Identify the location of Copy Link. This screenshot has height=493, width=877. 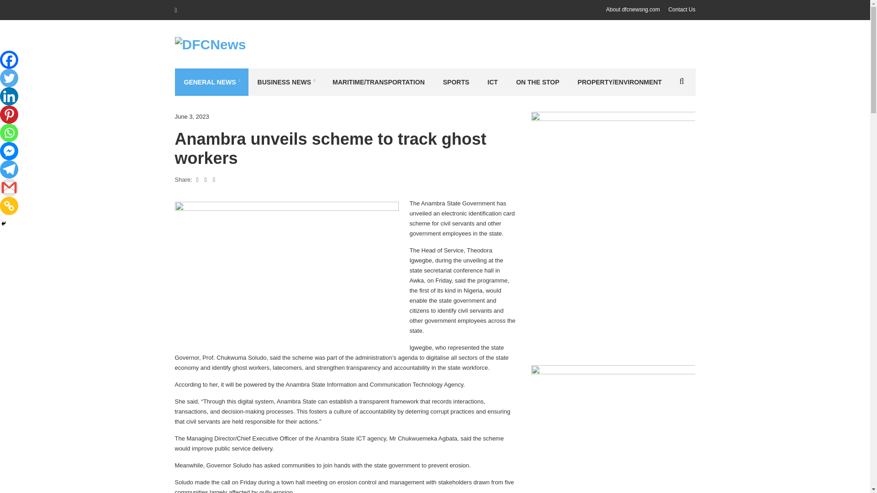
(9, 205).